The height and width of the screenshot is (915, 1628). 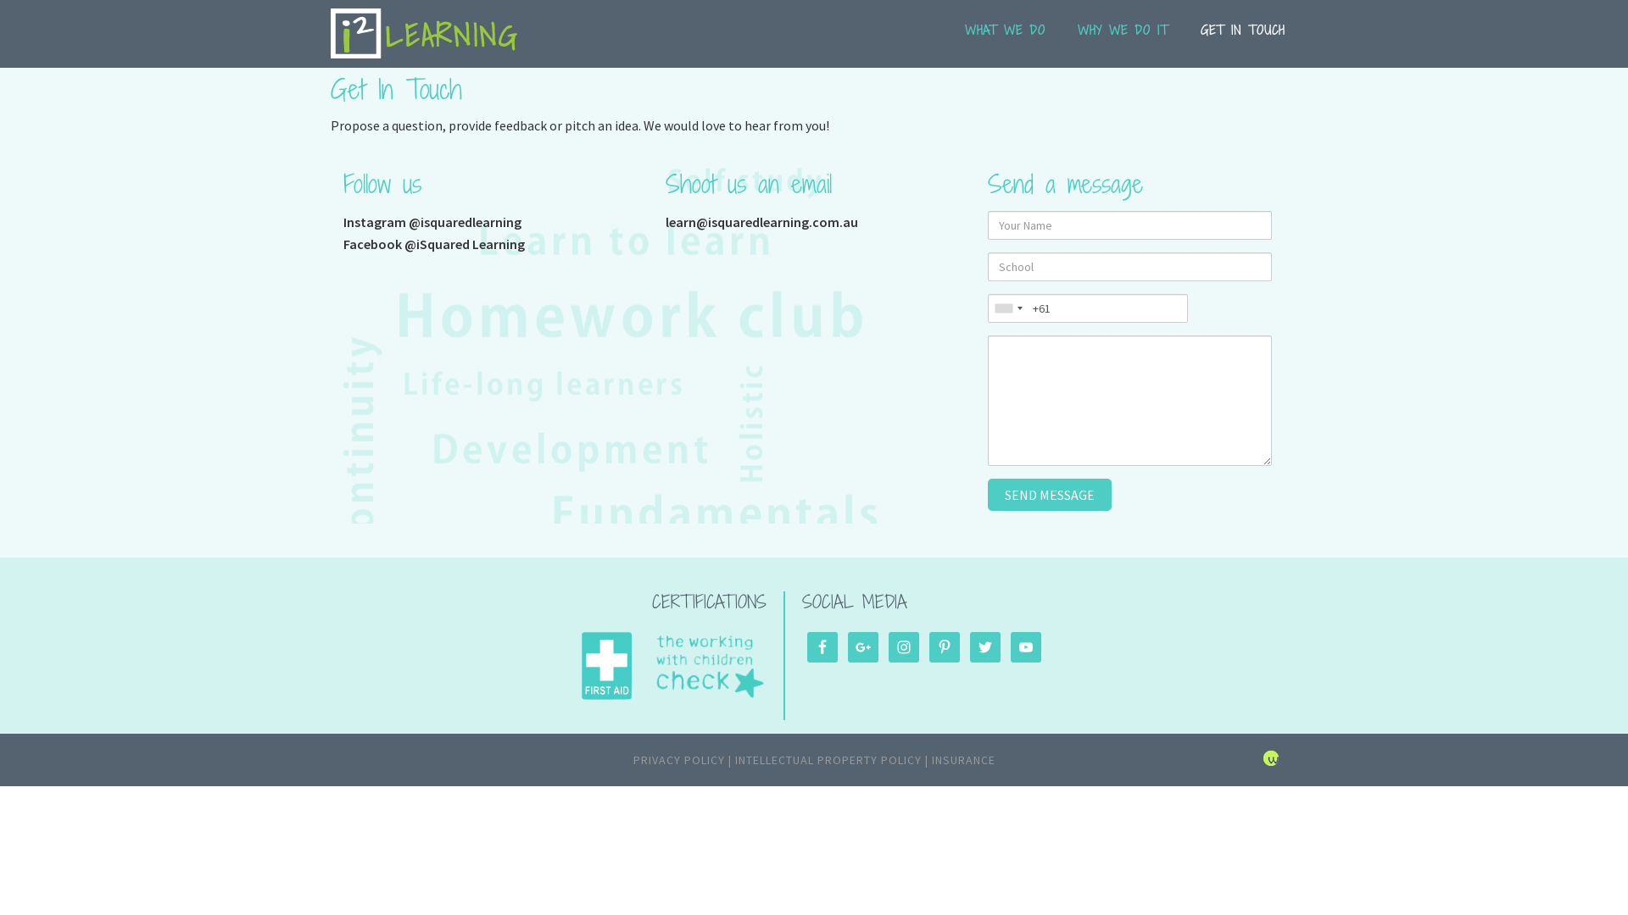 I want to click on WHY WE DO IT, so click(x=1123, y=41).